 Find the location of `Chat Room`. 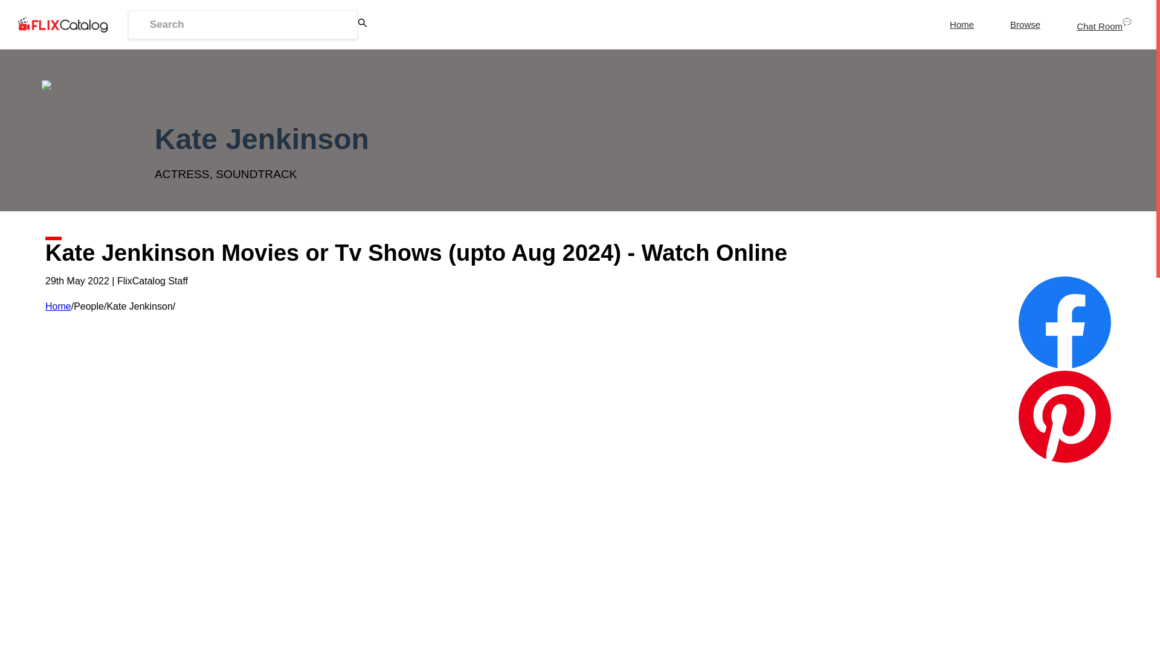

Chat Room is located at coordinates (1104, 25).